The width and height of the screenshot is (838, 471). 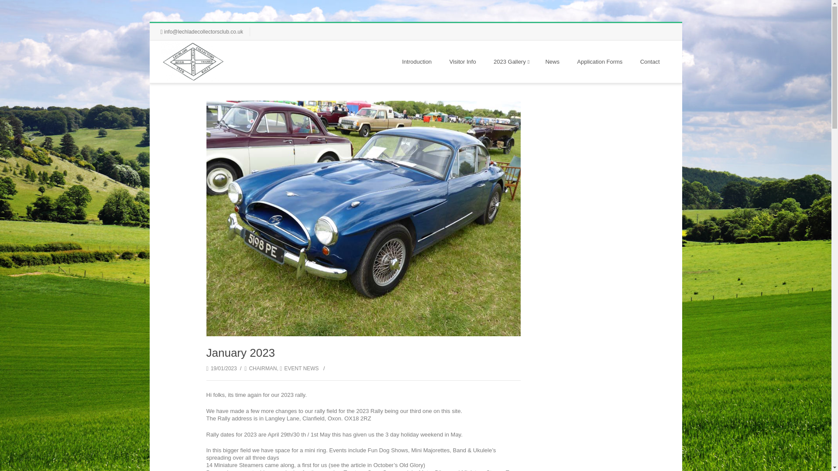 What do you see at coordinates (193, 61) in the screenshot?
I see `Lechlade Collectors Club` at bounding box center [193, 61].